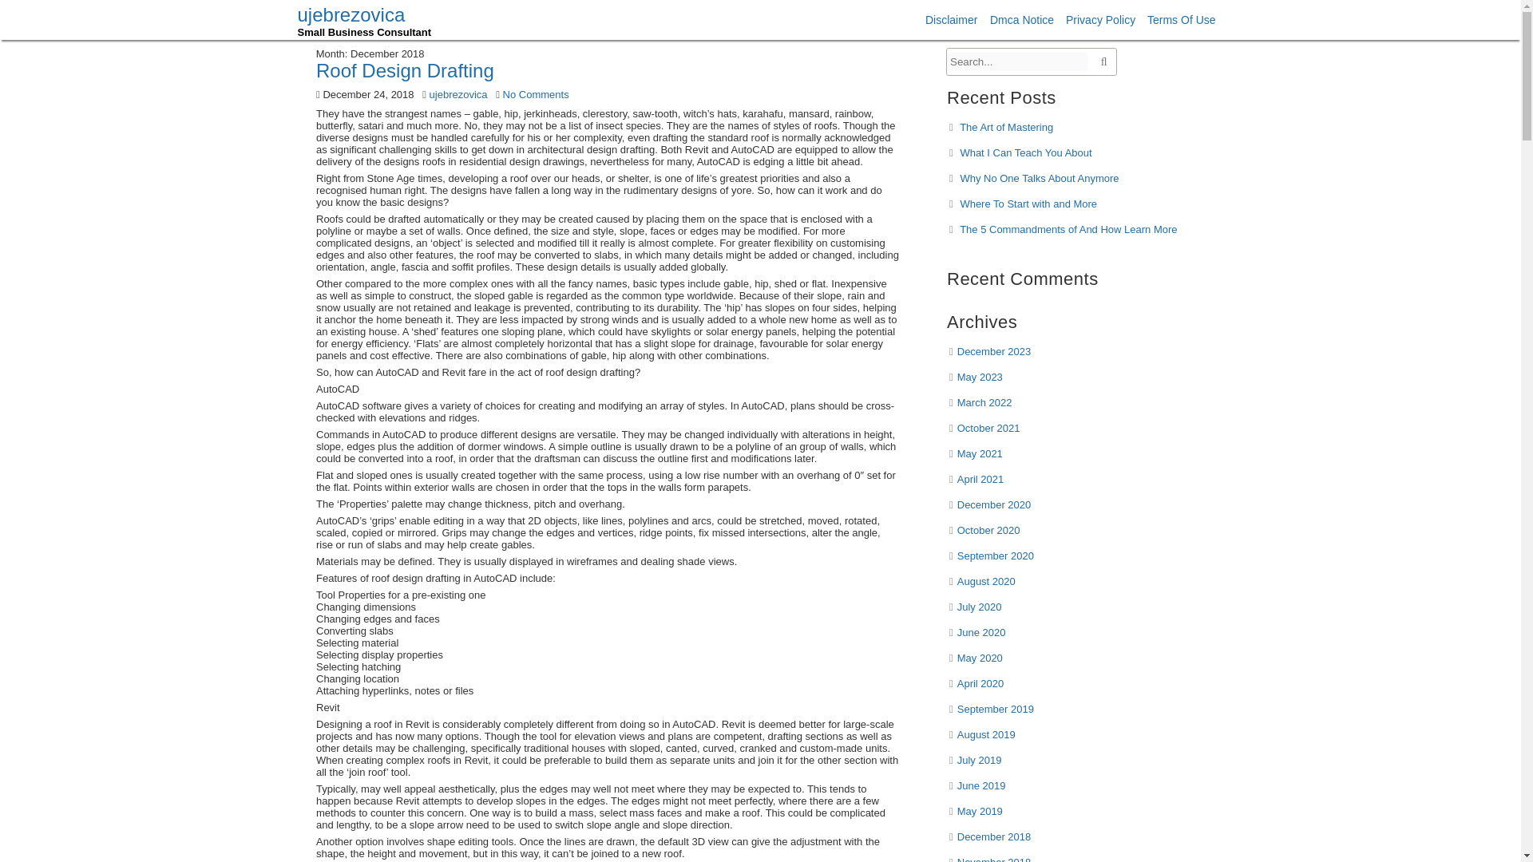 Image resolution: width=1533 pixels, height=862 pixels. Describe the element at coordinates (1006, 128) in the screenshot. I see `The Art of Mastering` at that location.